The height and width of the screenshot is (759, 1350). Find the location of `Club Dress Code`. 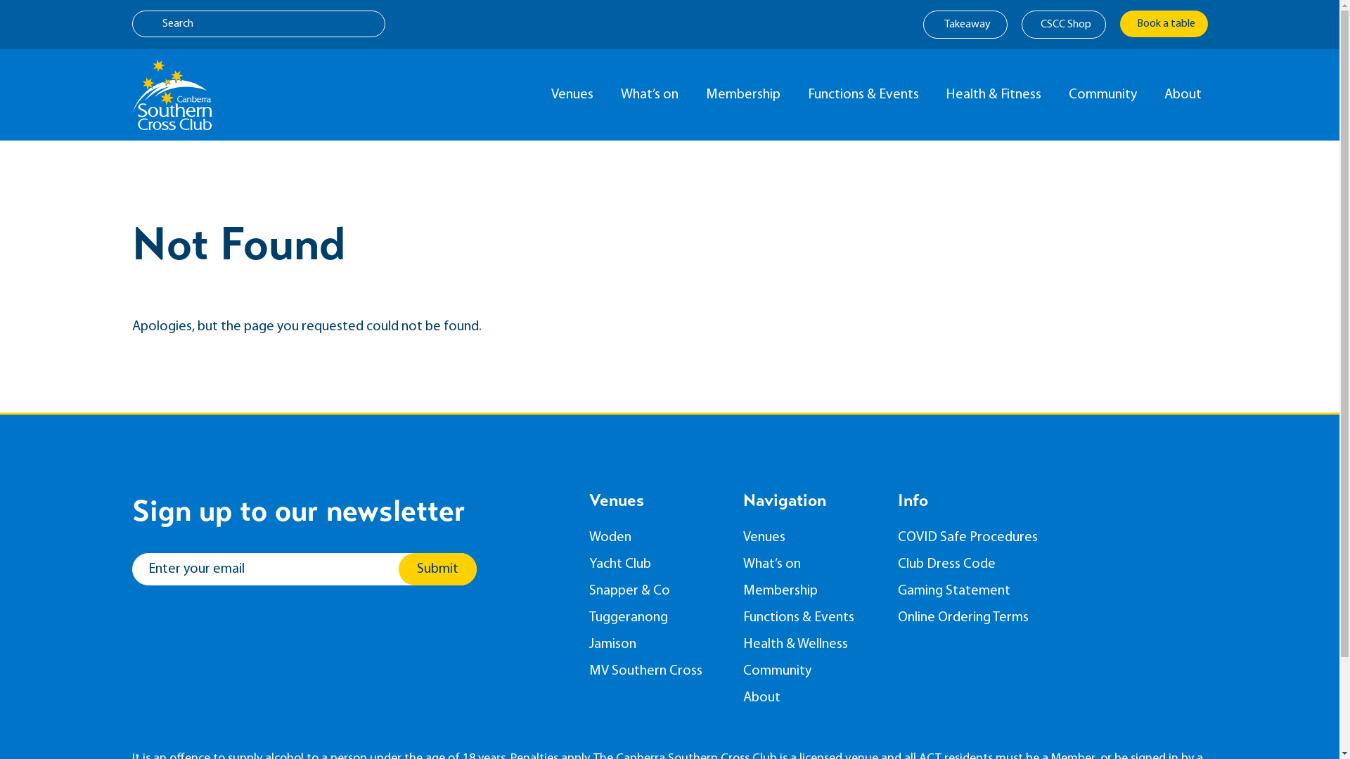

Club Dress Code is located at coordinates (975, 564).